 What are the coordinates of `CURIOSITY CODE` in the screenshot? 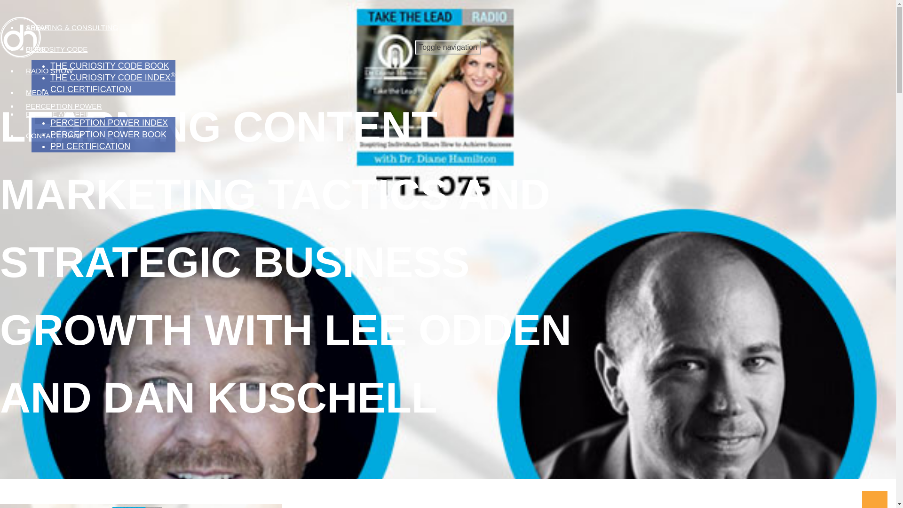 It's located at (56, 49).